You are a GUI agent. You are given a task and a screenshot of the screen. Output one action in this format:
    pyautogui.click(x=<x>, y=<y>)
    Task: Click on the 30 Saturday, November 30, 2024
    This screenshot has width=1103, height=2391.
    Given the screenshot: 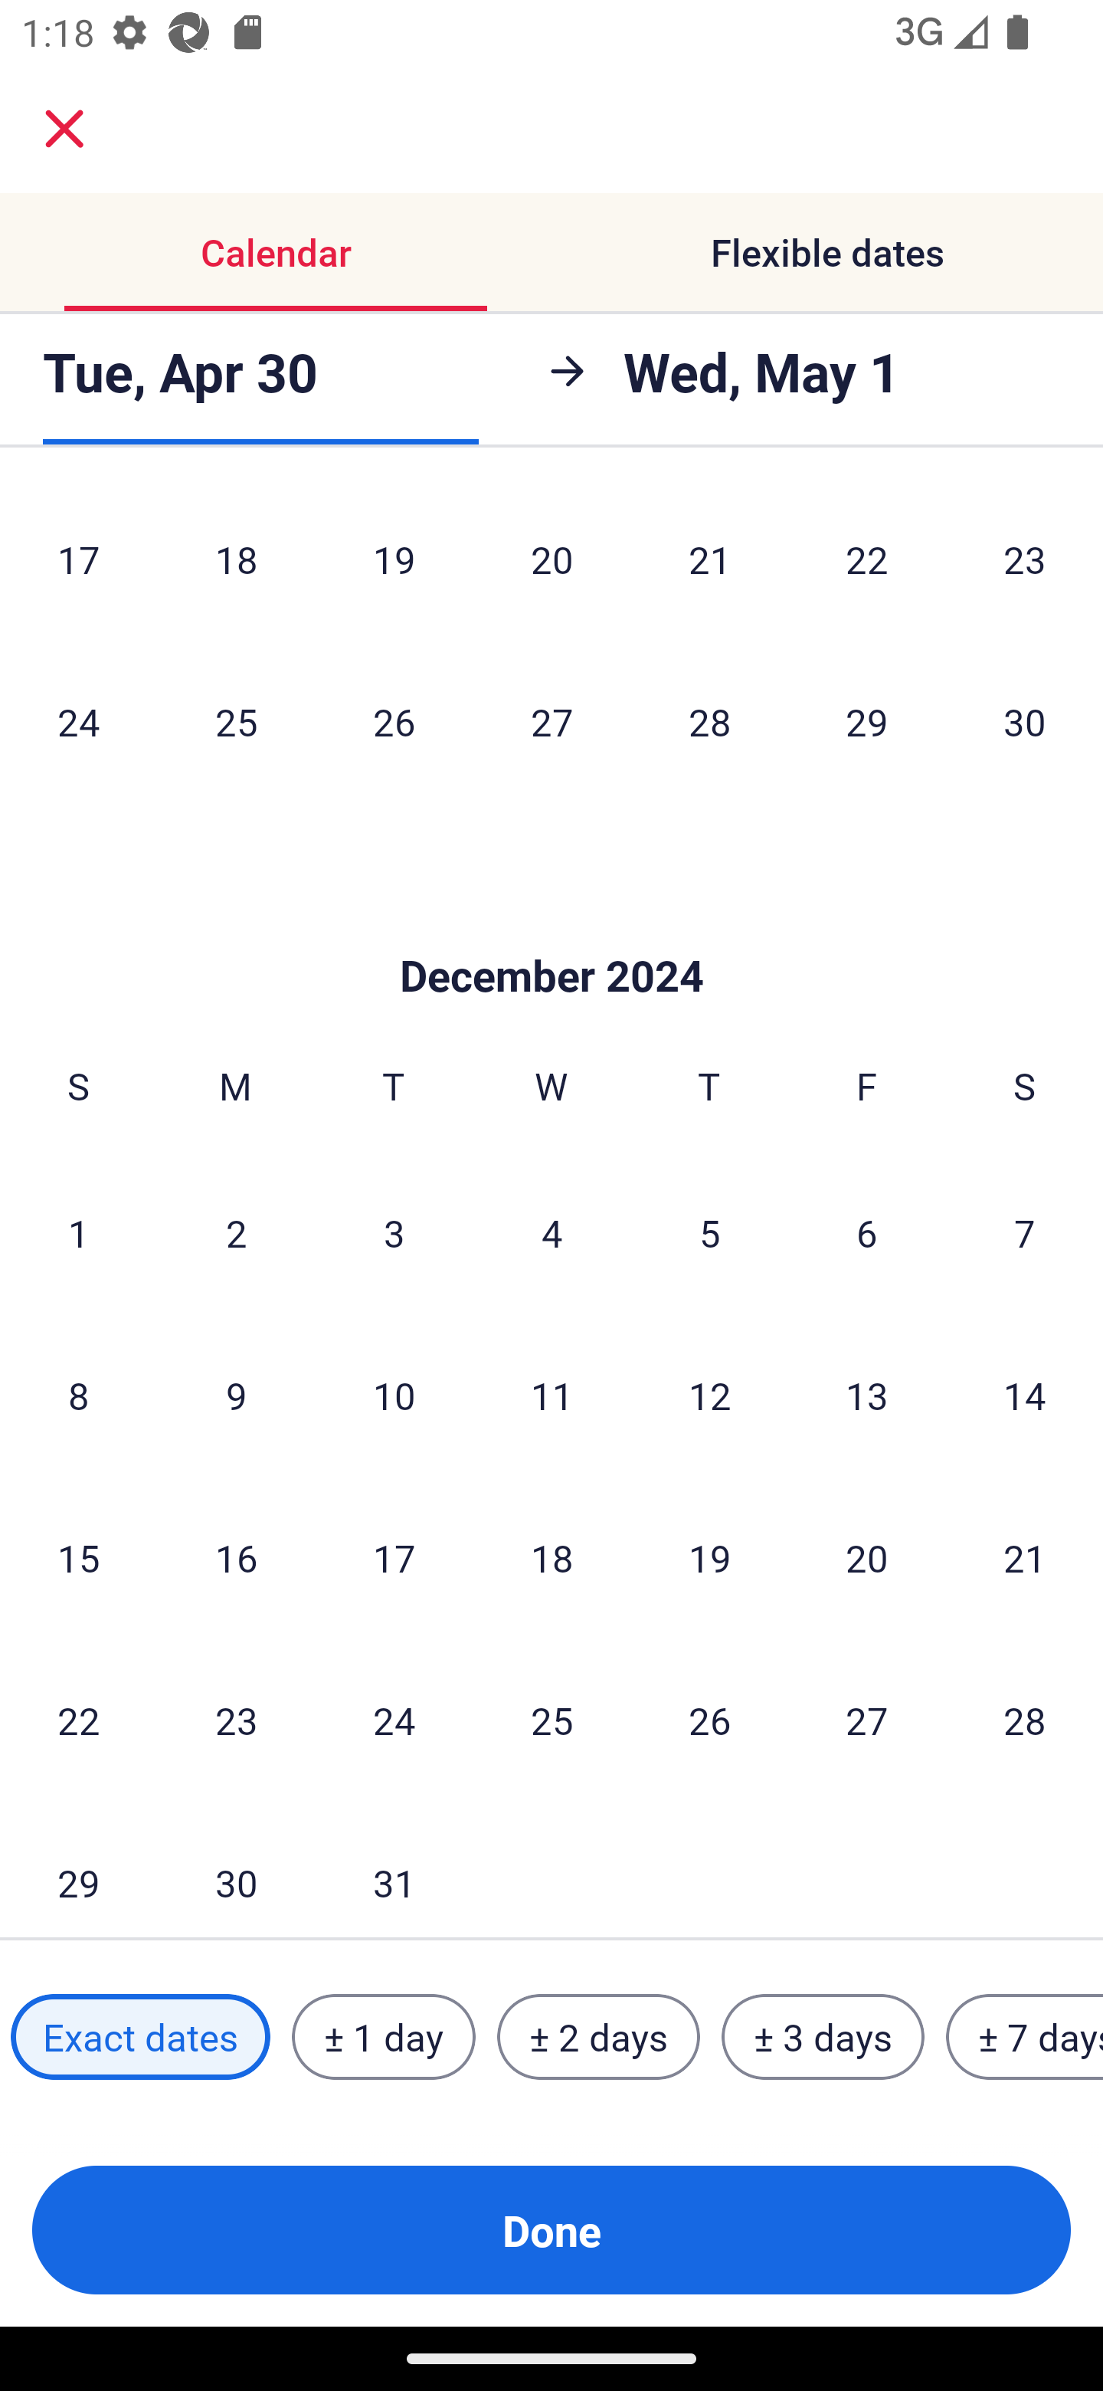 What is the action you would take?
    pyautogui.click(x=1025, y=722)
    